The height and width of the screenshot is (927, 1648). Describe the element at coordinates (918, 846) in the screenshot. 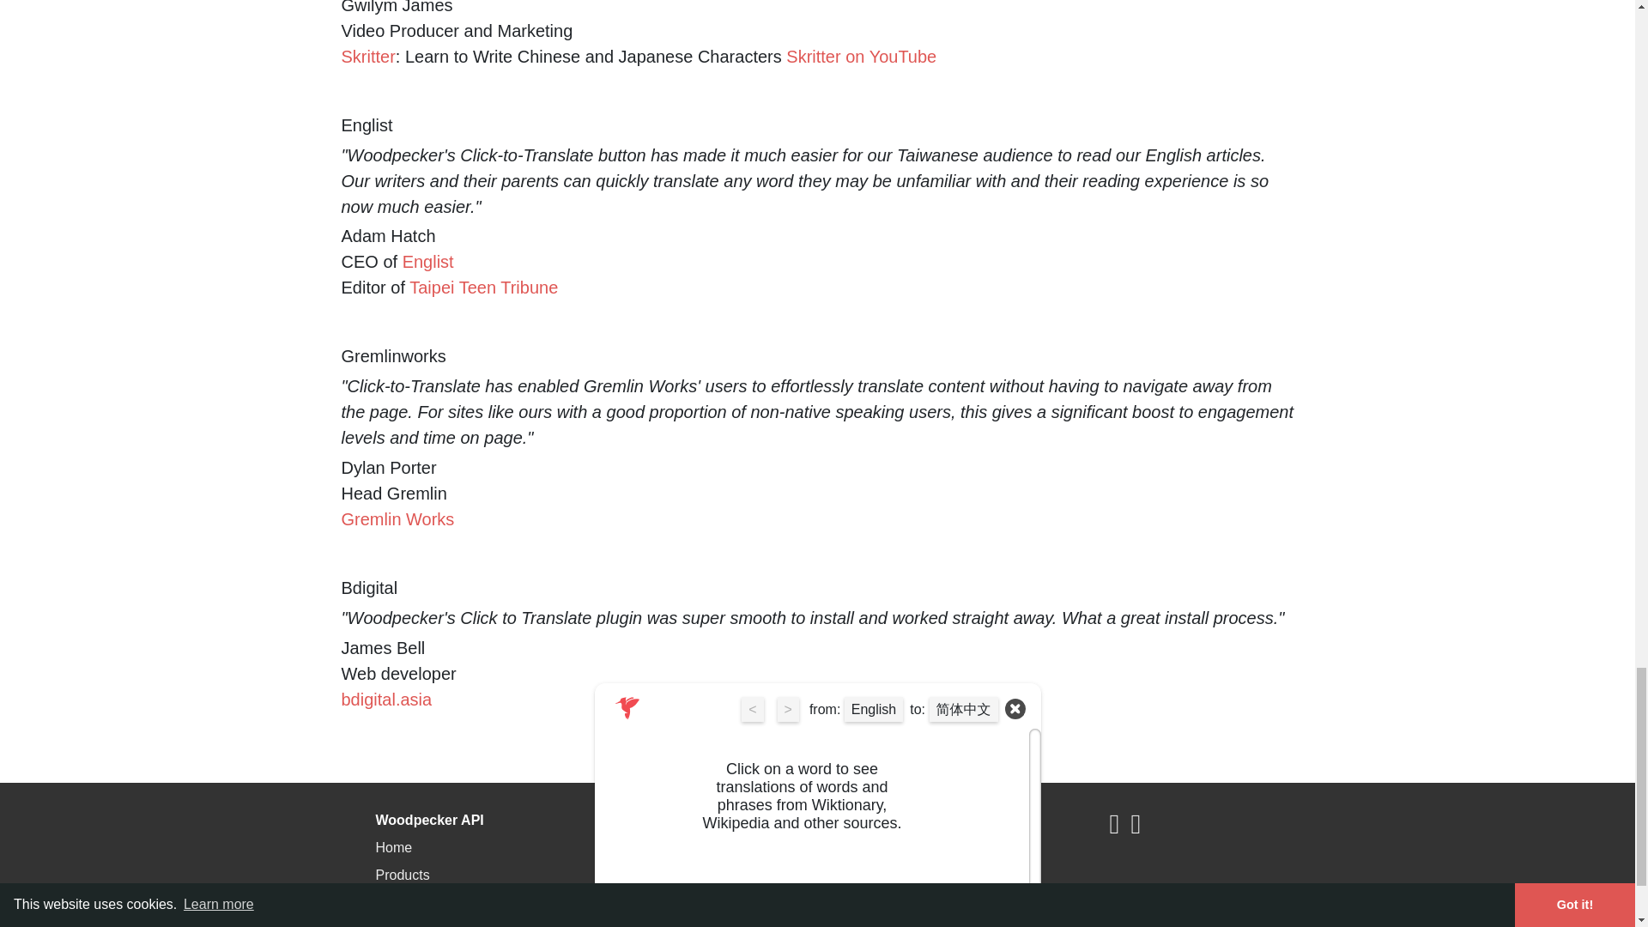

I see `Woodpecker App` at that location.